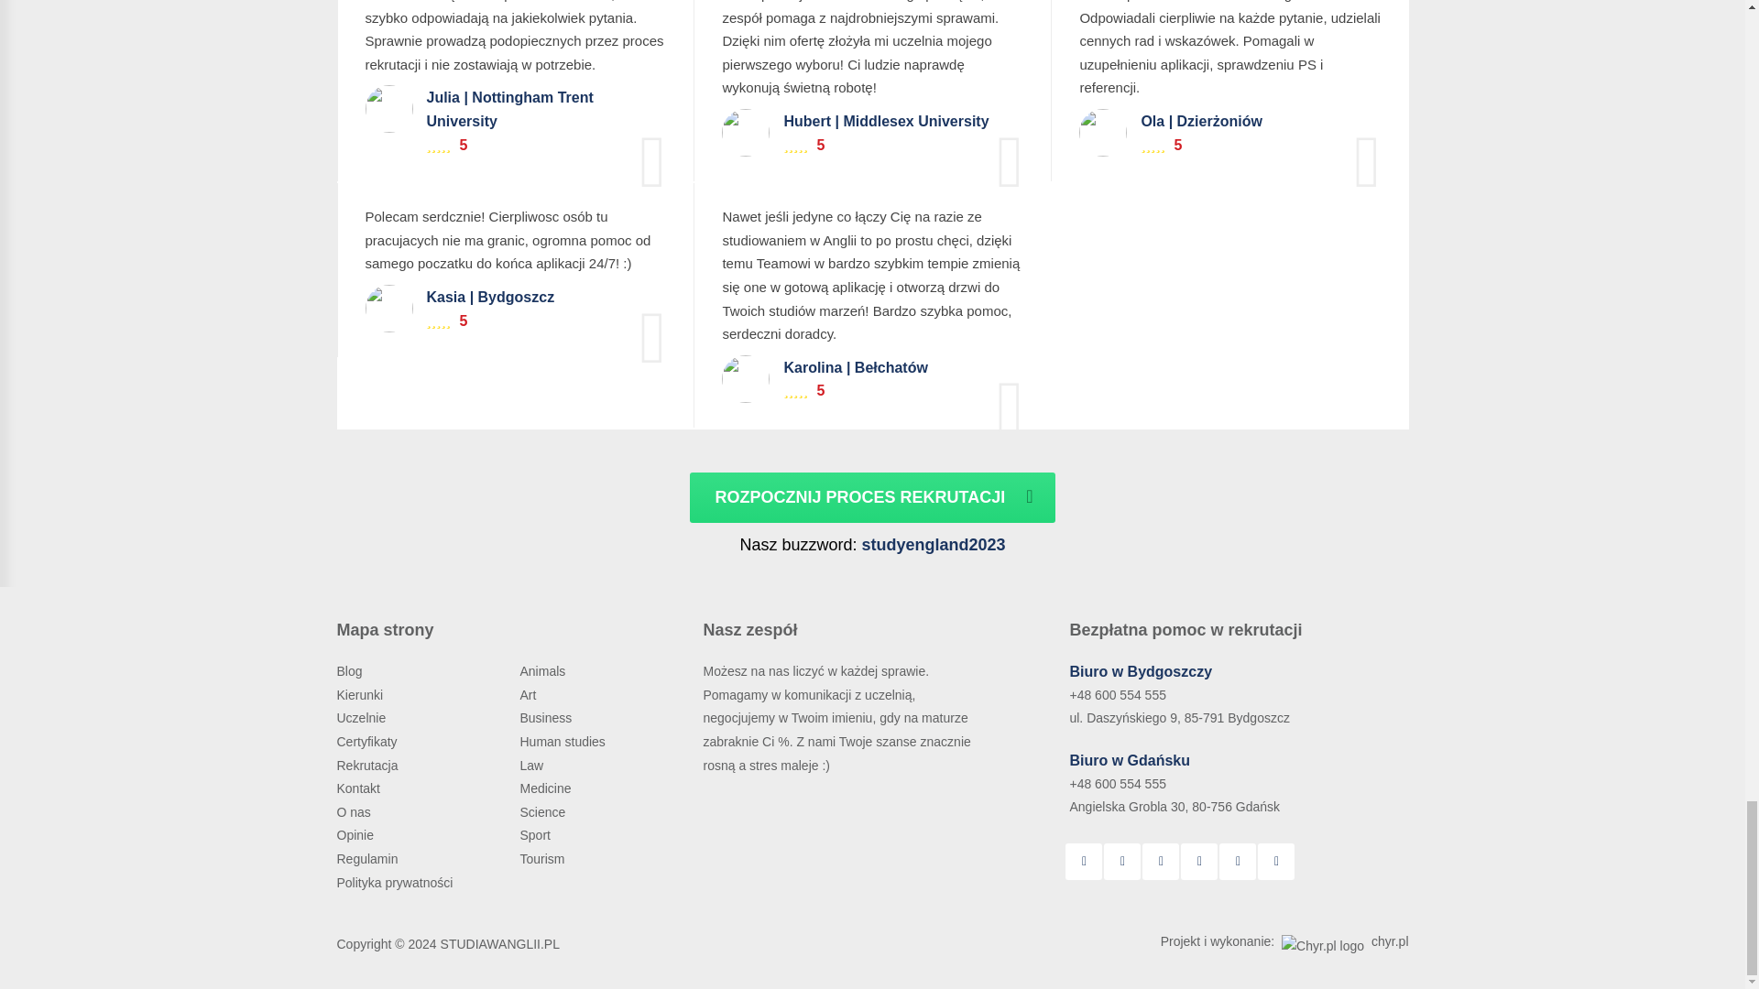  What do you see at coordinates (360, 788) in the screenshot?
I see `Kontakt` at bounding box center [360, 788].